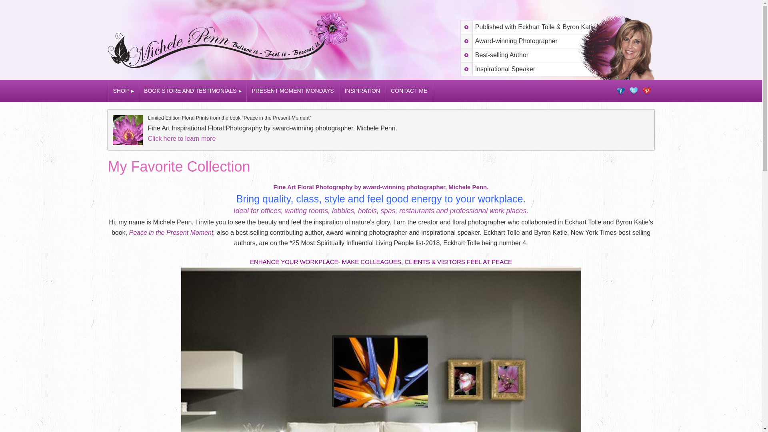 The width and height of the screenshot is (768, 432). I want to click on BOOK STORE AND TESTIMONIALS, so click(193, 90).